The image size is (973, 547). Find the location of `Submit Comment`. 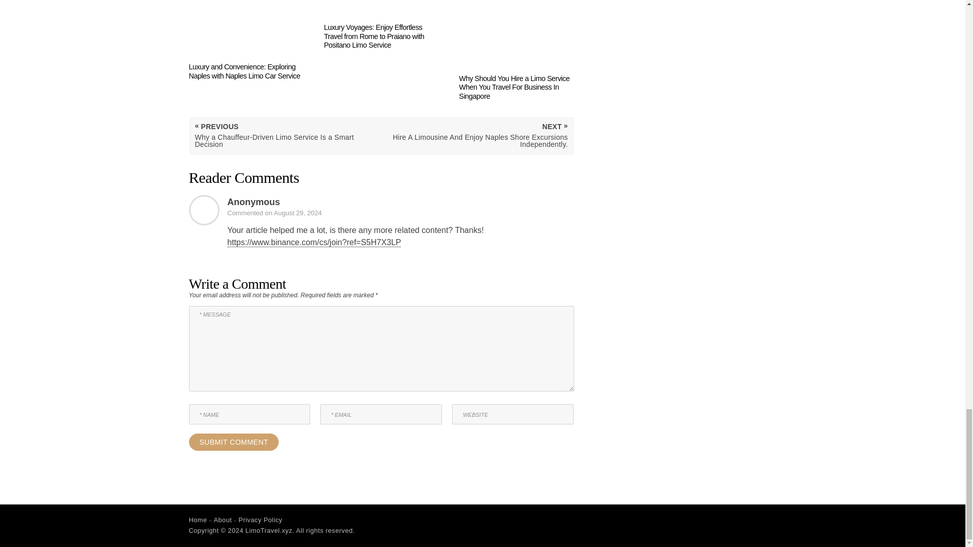

Submit Comment is located at coordinates (233, 442).